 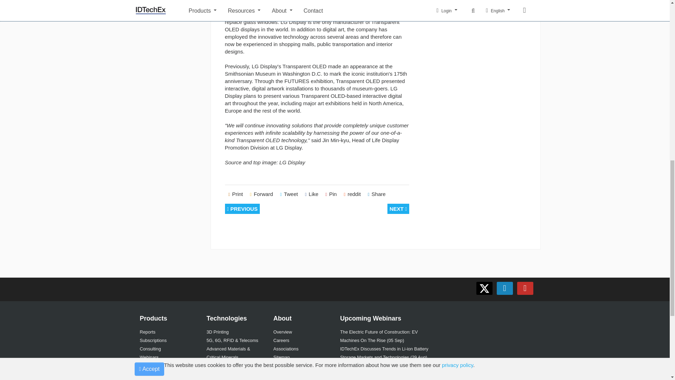 I want to click on Reports, so click(x=148, y=332).